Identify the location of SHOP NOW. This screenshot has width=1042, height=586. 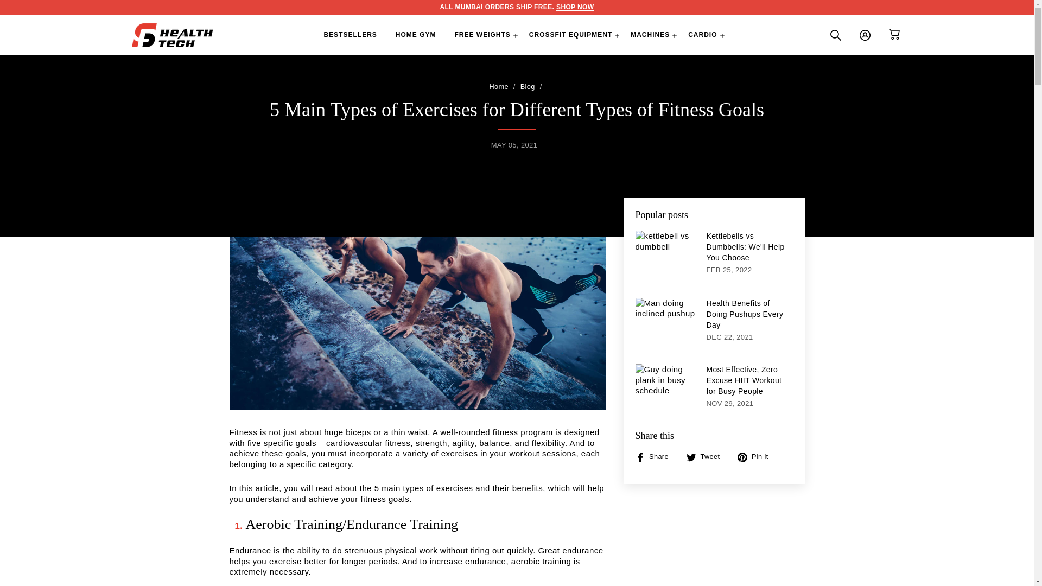
(575, 7).